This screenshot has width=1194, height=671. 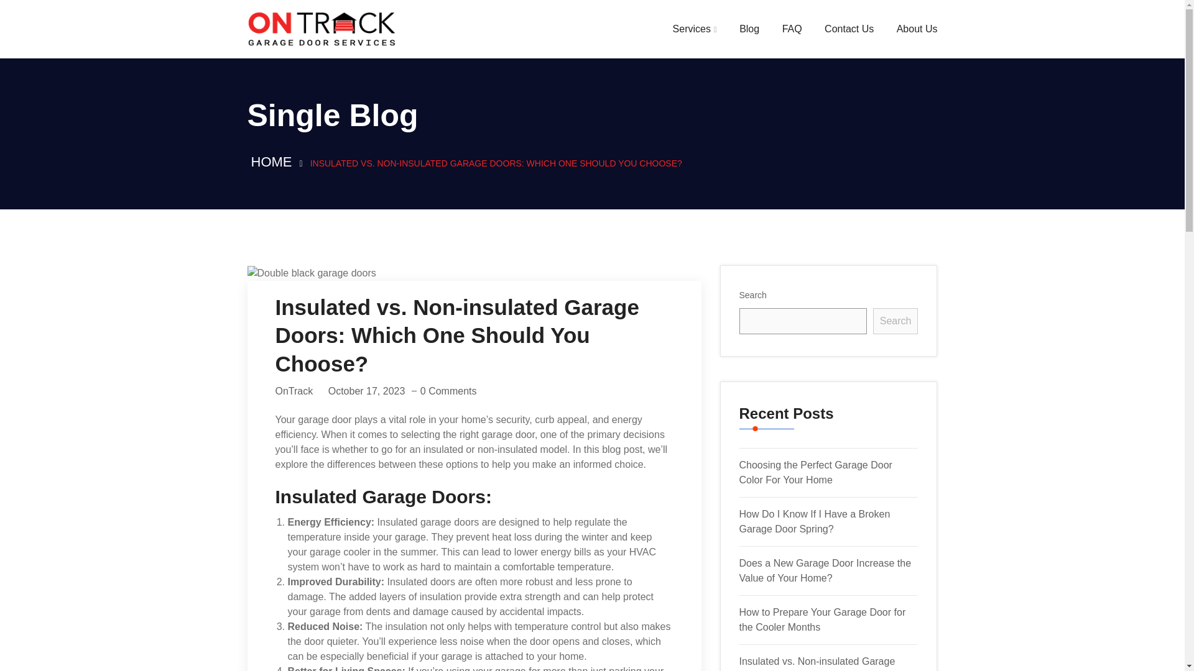 What do you see at coordinates (792, 29) in the screenshot?
I see `FAQ` at bounding box center [792, 29].